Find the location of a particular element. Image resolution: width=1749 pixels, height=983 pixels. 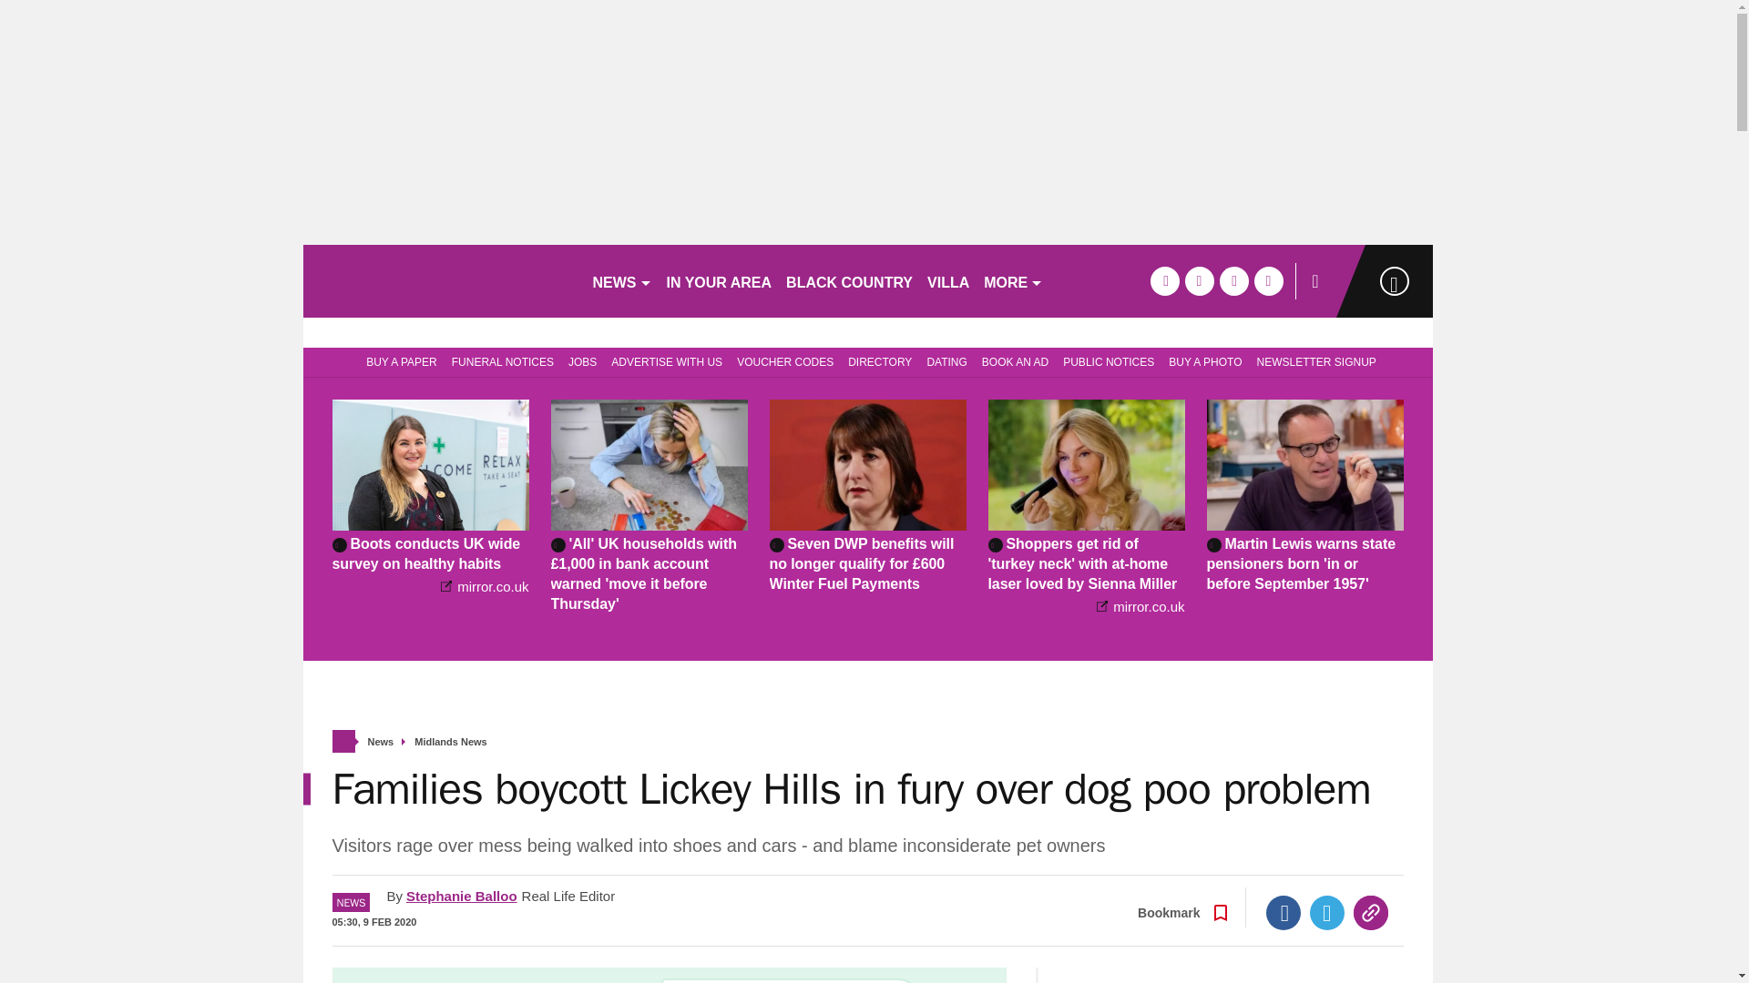

NEWS is located at coordinates (621, 280).